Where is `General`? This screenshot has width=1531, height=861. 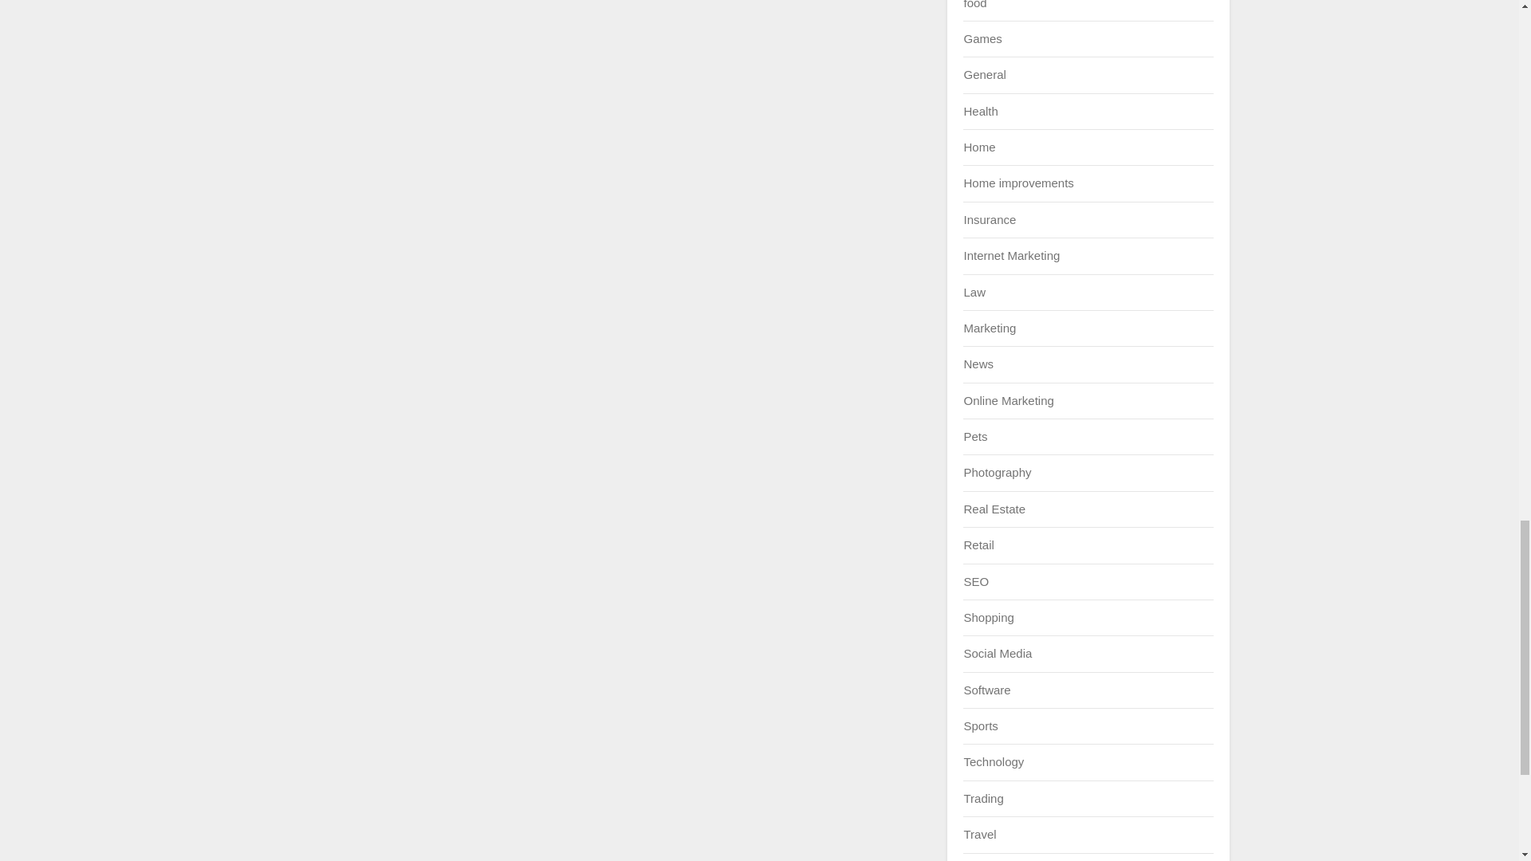 General is located at coordinates (984, 74).